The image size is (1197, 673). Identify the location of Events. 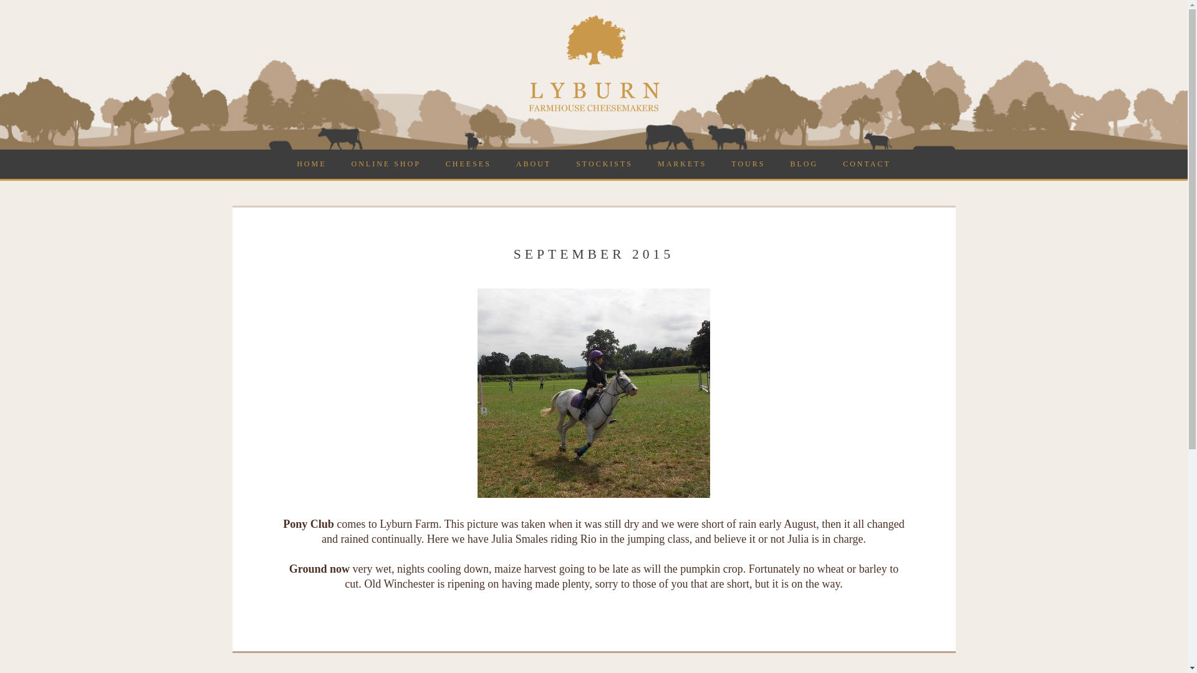
(682, 163).